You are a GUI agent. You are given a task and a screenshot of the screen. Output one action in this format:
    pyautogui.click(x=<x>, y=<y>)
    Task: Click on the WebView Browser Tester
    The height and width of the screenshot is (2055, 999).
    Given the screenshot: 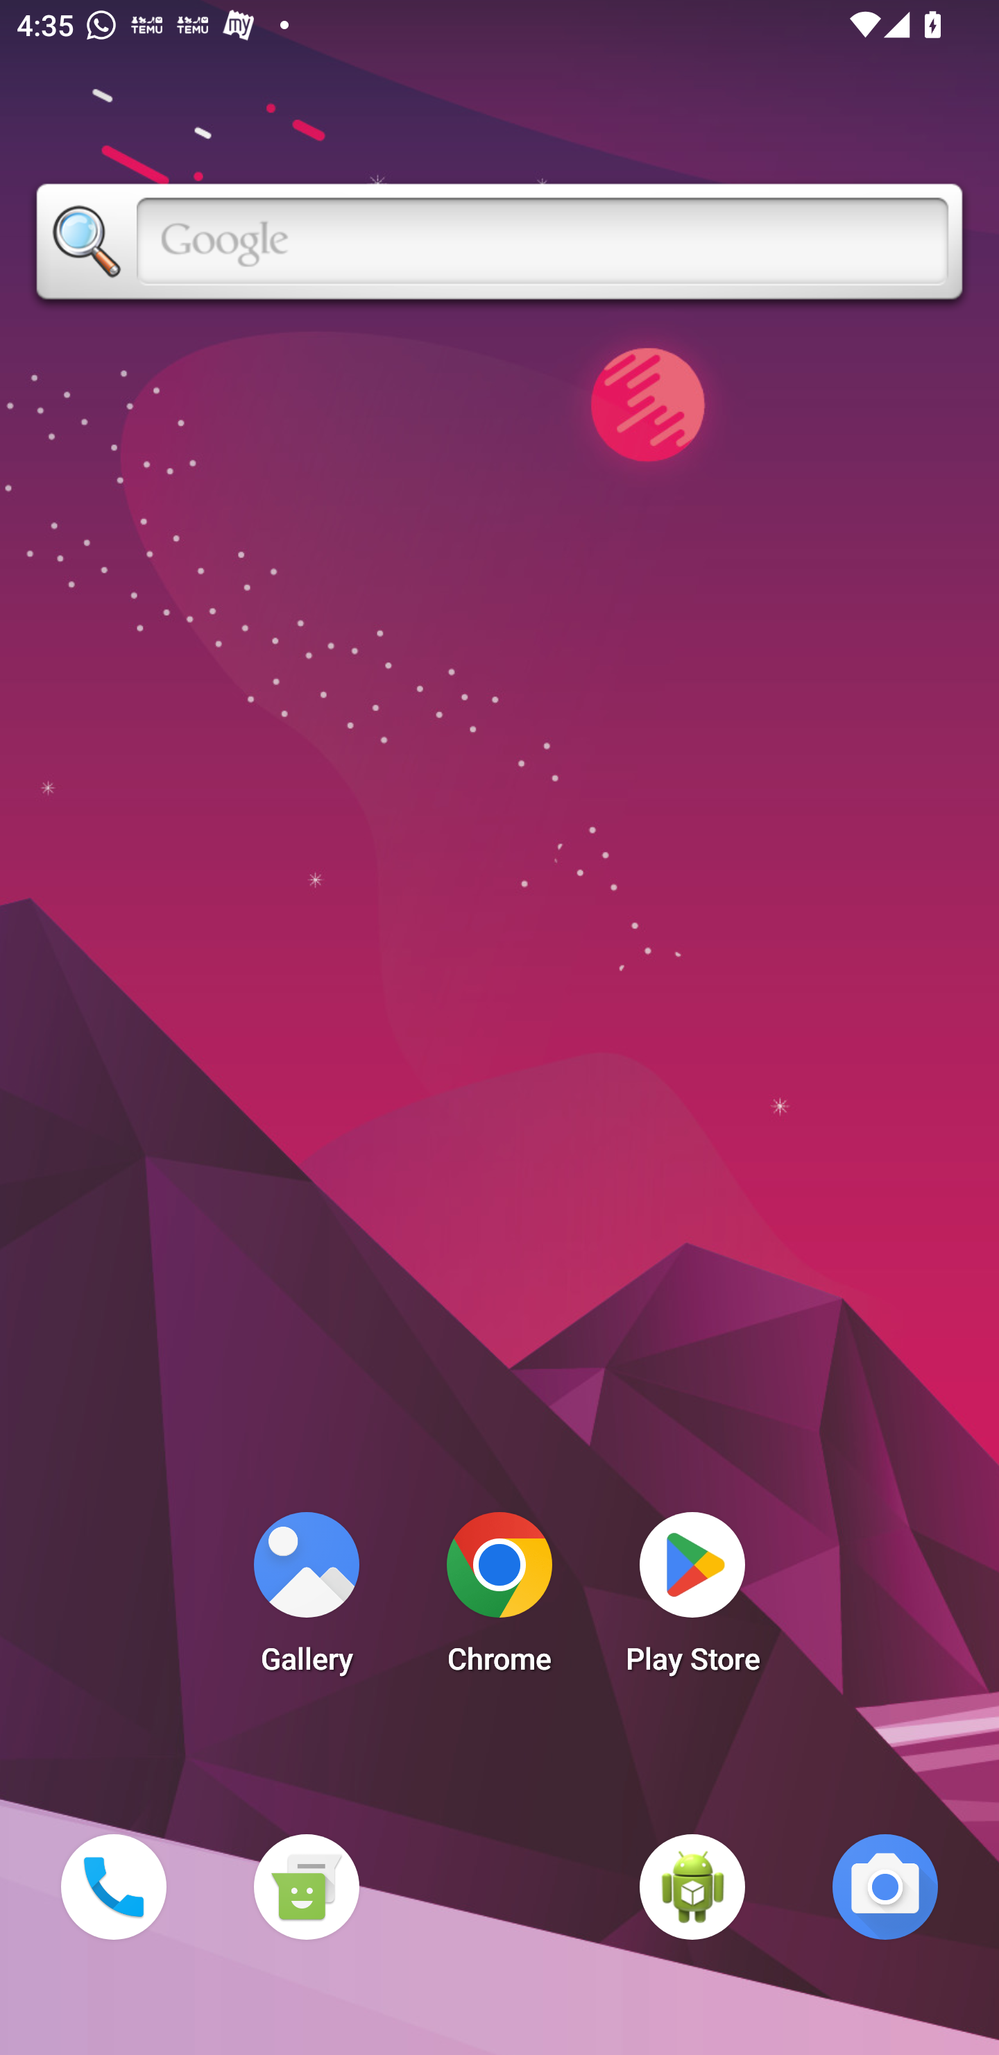 What is the action you would take?
    pyautogui.click(x=692, y=1886)
    